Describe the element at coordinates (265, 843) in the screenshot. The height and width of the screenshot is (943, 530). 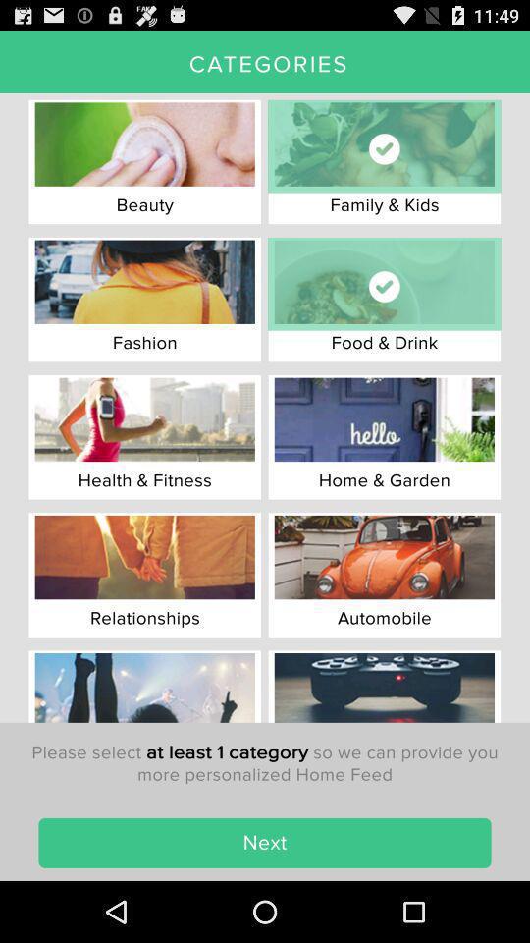
I see `jump to next item` at that location.